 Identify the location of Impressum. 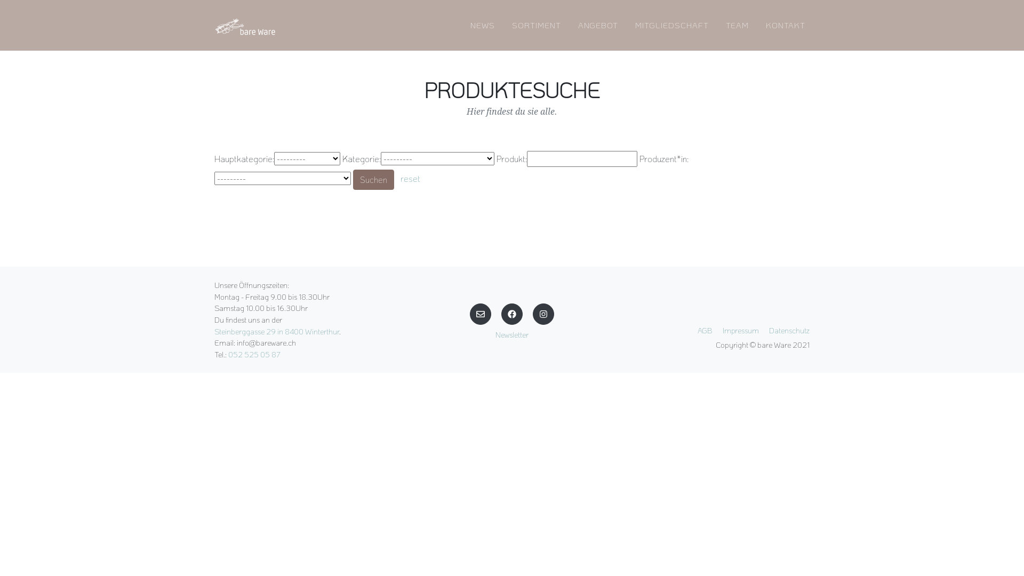
(741, 331).